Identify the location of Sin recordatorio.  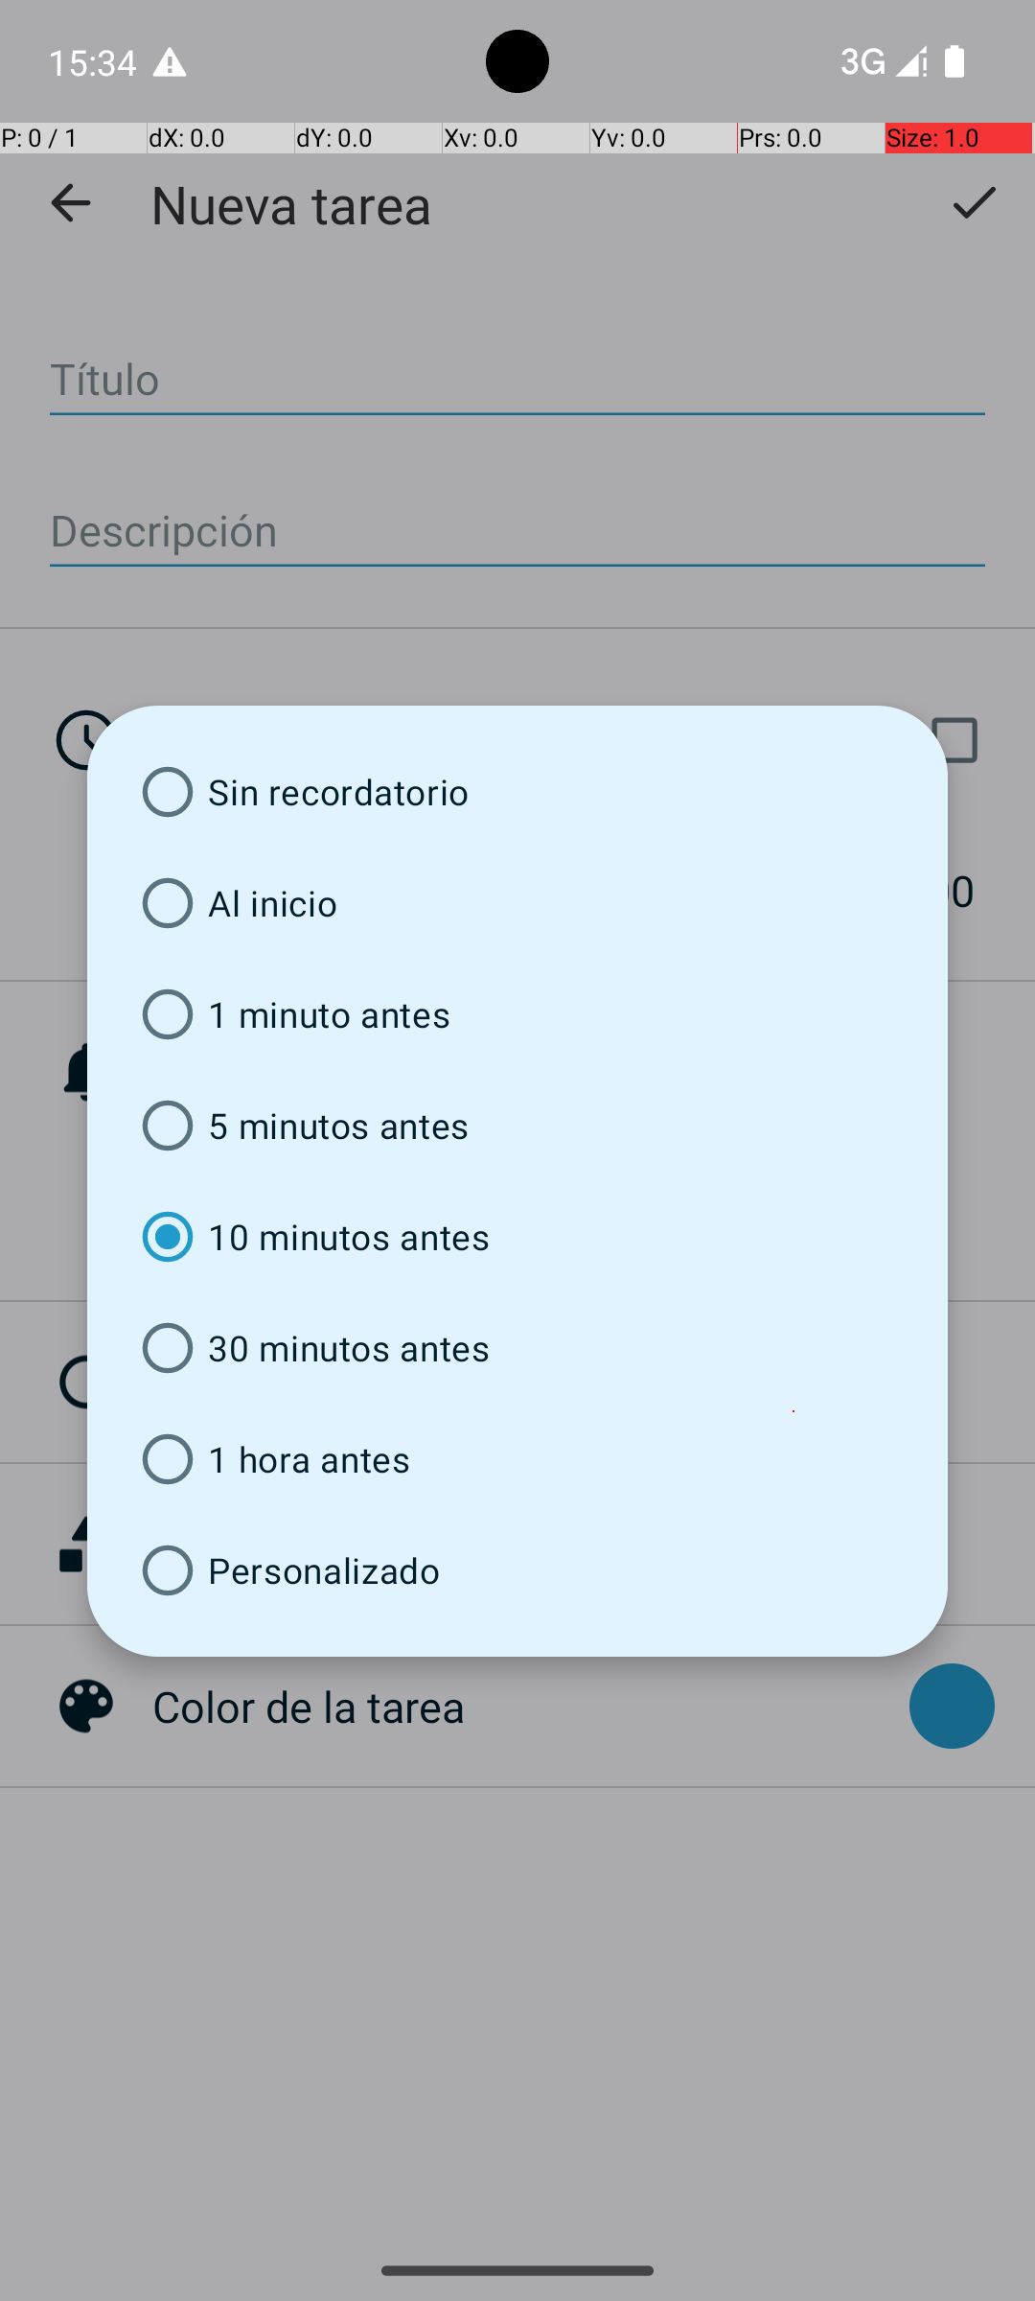
(517, 792).